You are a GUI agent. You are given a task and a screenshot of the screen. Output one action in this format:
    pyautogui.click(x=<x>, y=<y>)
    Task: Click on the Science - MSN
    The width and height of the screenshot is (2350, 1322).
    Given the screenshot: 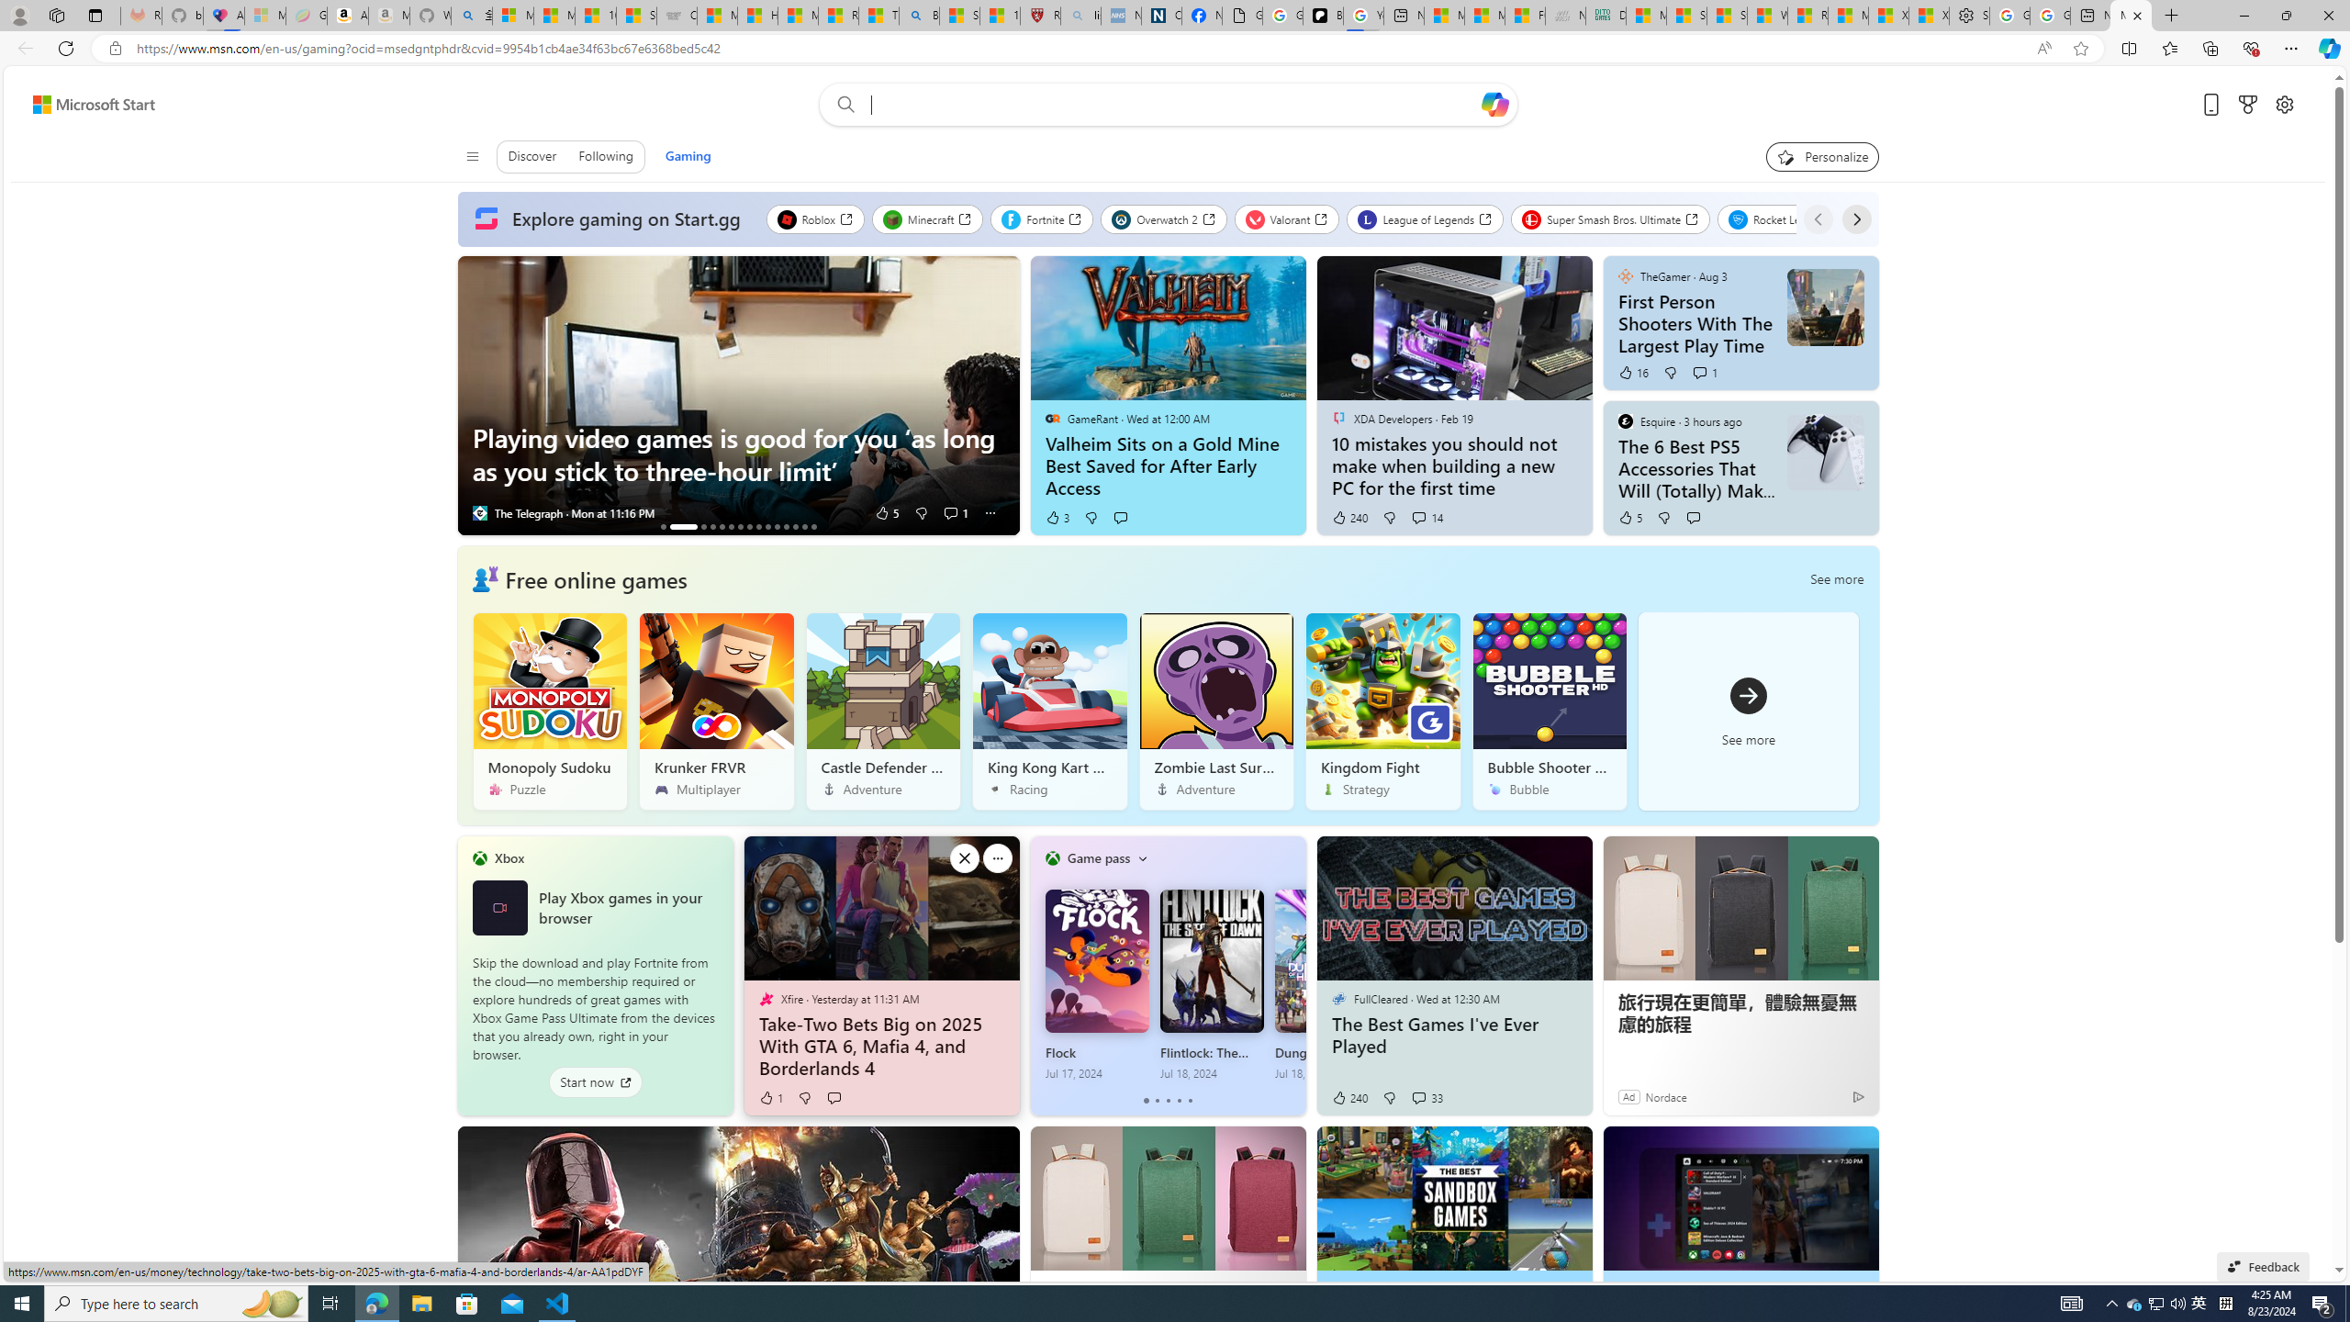 What is the action you would take?
    pyautogui.click(x=958, y=16)
    